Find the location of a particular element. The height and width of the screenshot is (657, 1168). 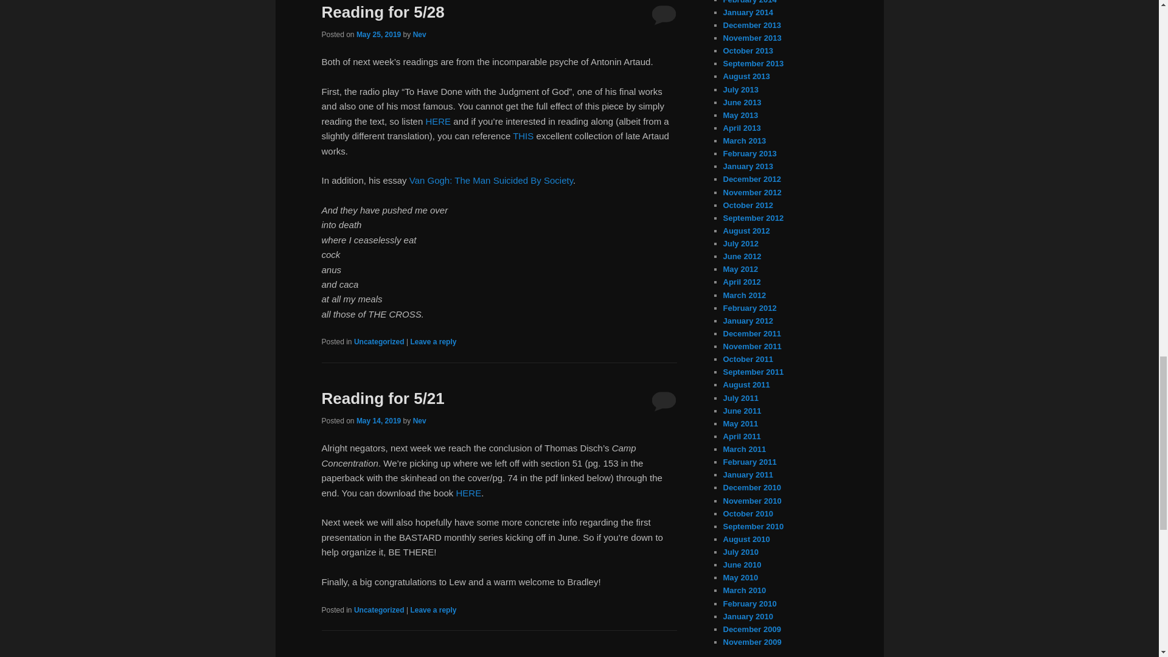

Van Gogh: The Man Suicided By Society is located at coordinates (492, 180).